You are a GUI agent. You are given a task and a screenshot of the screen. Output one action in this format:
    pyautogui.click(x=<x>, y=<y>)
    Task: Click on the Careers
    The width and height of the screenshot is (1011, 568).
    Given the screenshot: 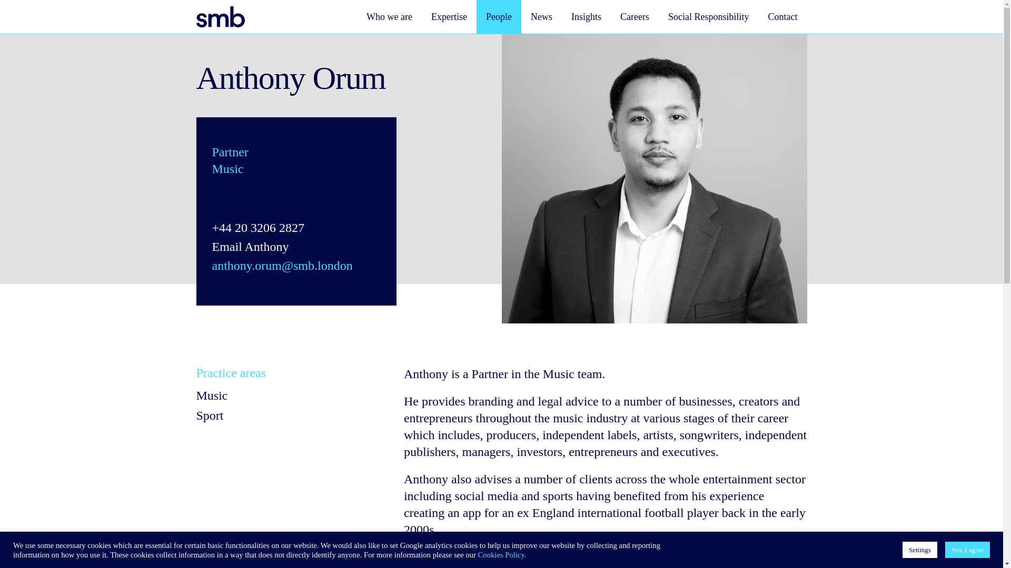 What is the action you would take?
    pyautogui.click(x=635, y=17)
    